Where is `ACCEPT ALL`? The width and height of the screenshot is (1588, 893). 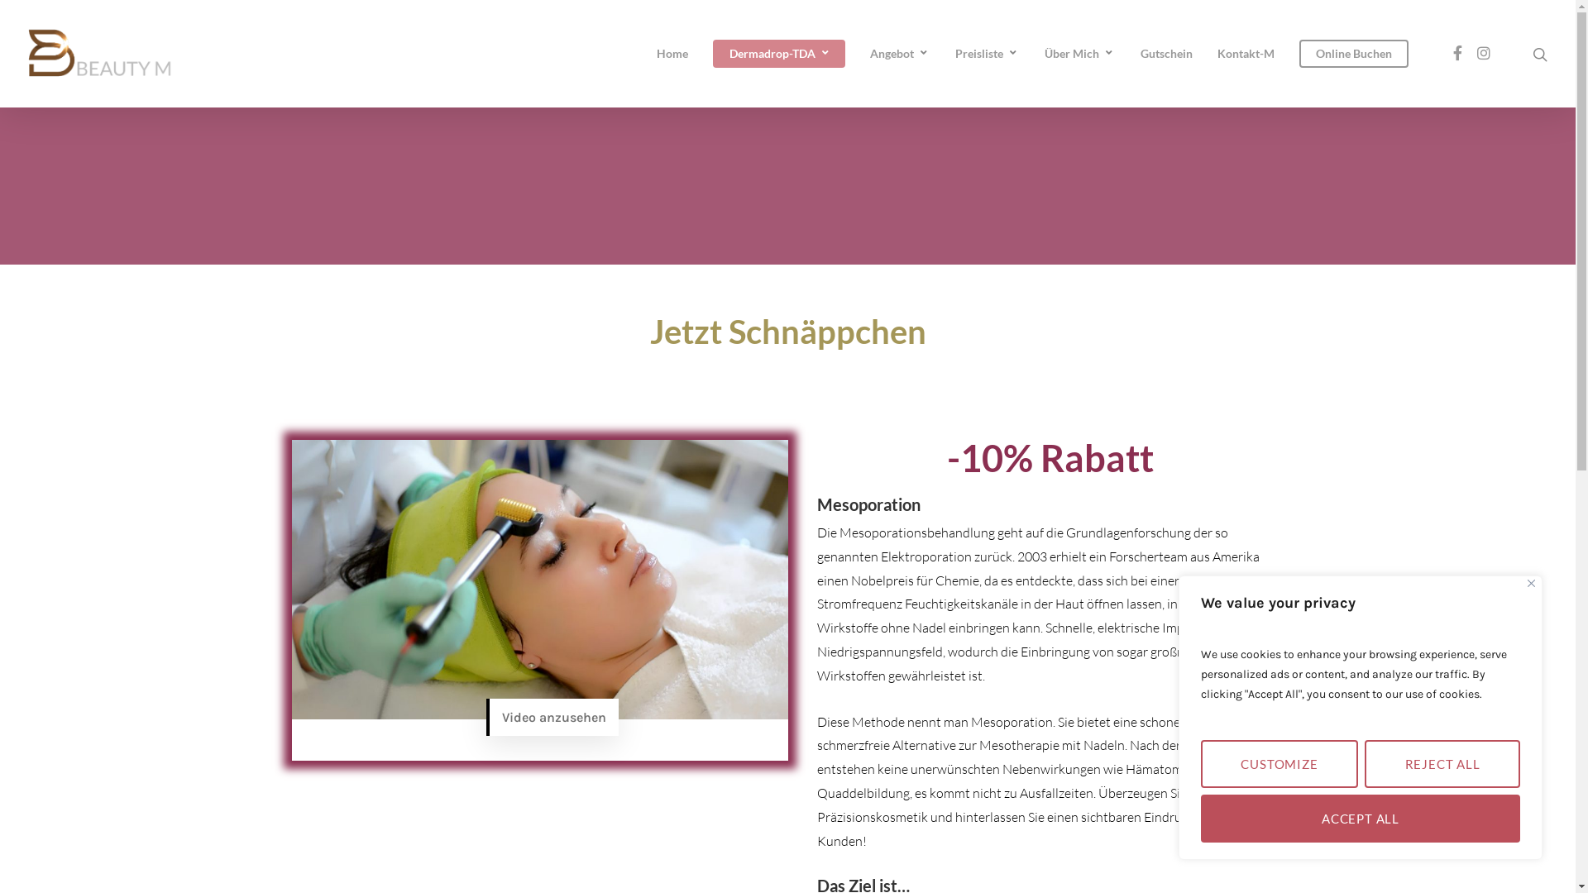 ACCEPT ALL is located at coordinates (1361, 819).